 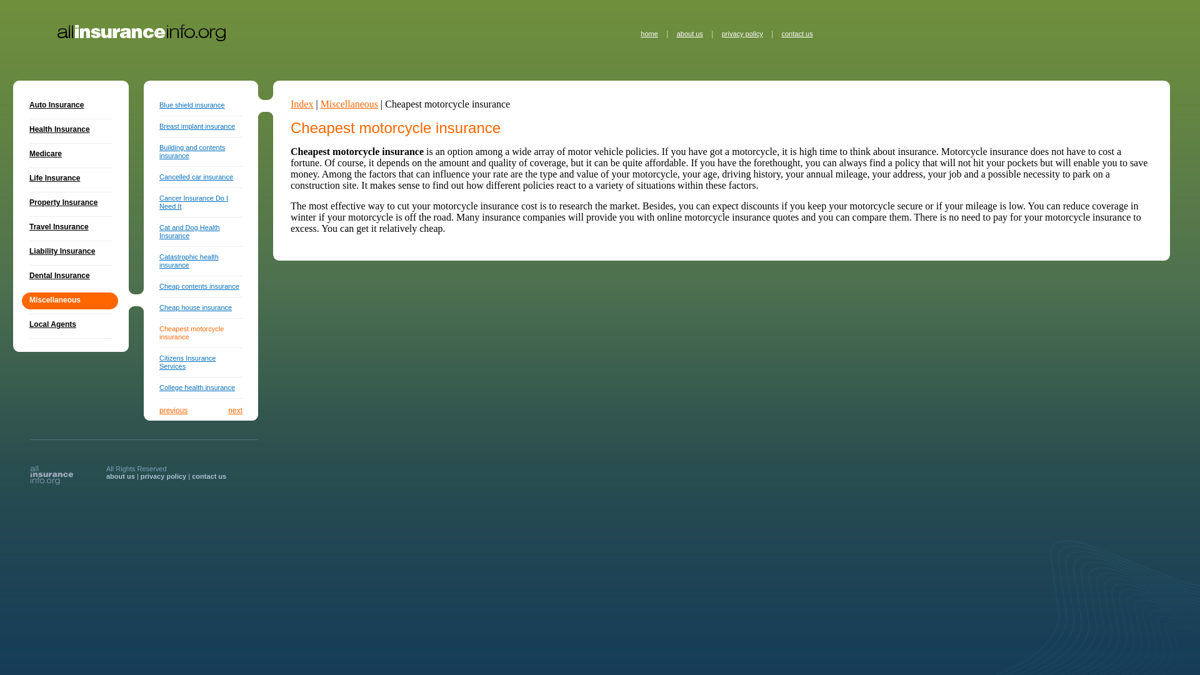 I want to click on Cancer Insurance Do I Need It, so click(x=194, y=202).